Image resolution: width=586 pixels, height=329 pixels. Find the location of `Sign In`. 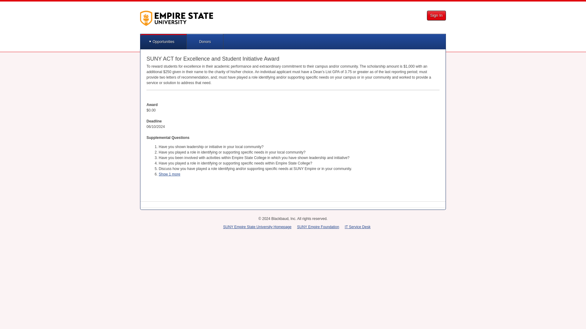

Sign In is located at coordinates (436, 15).